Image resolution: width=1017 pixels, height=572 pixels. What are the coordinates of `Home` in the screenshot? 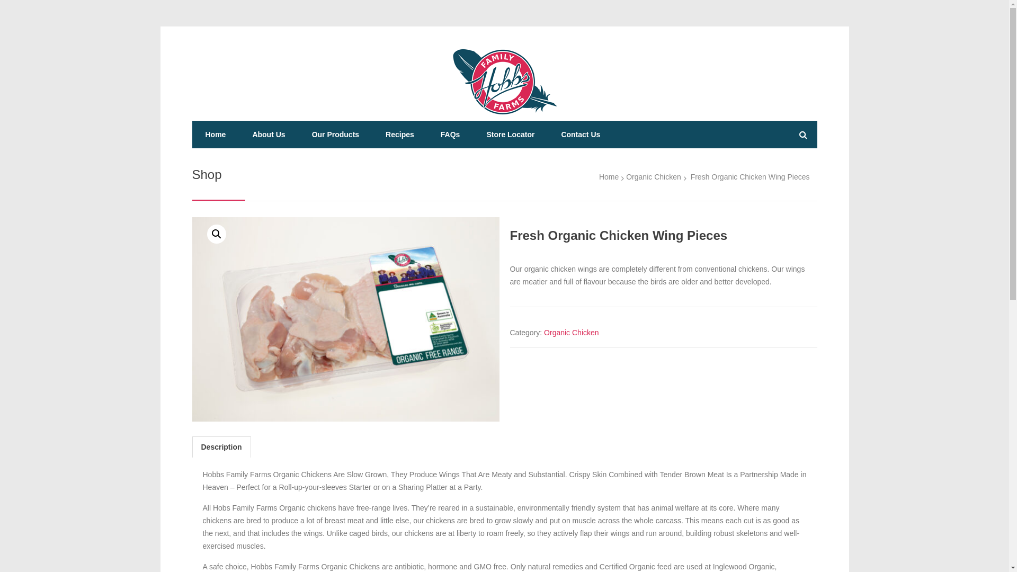 It's located at (609, 177).